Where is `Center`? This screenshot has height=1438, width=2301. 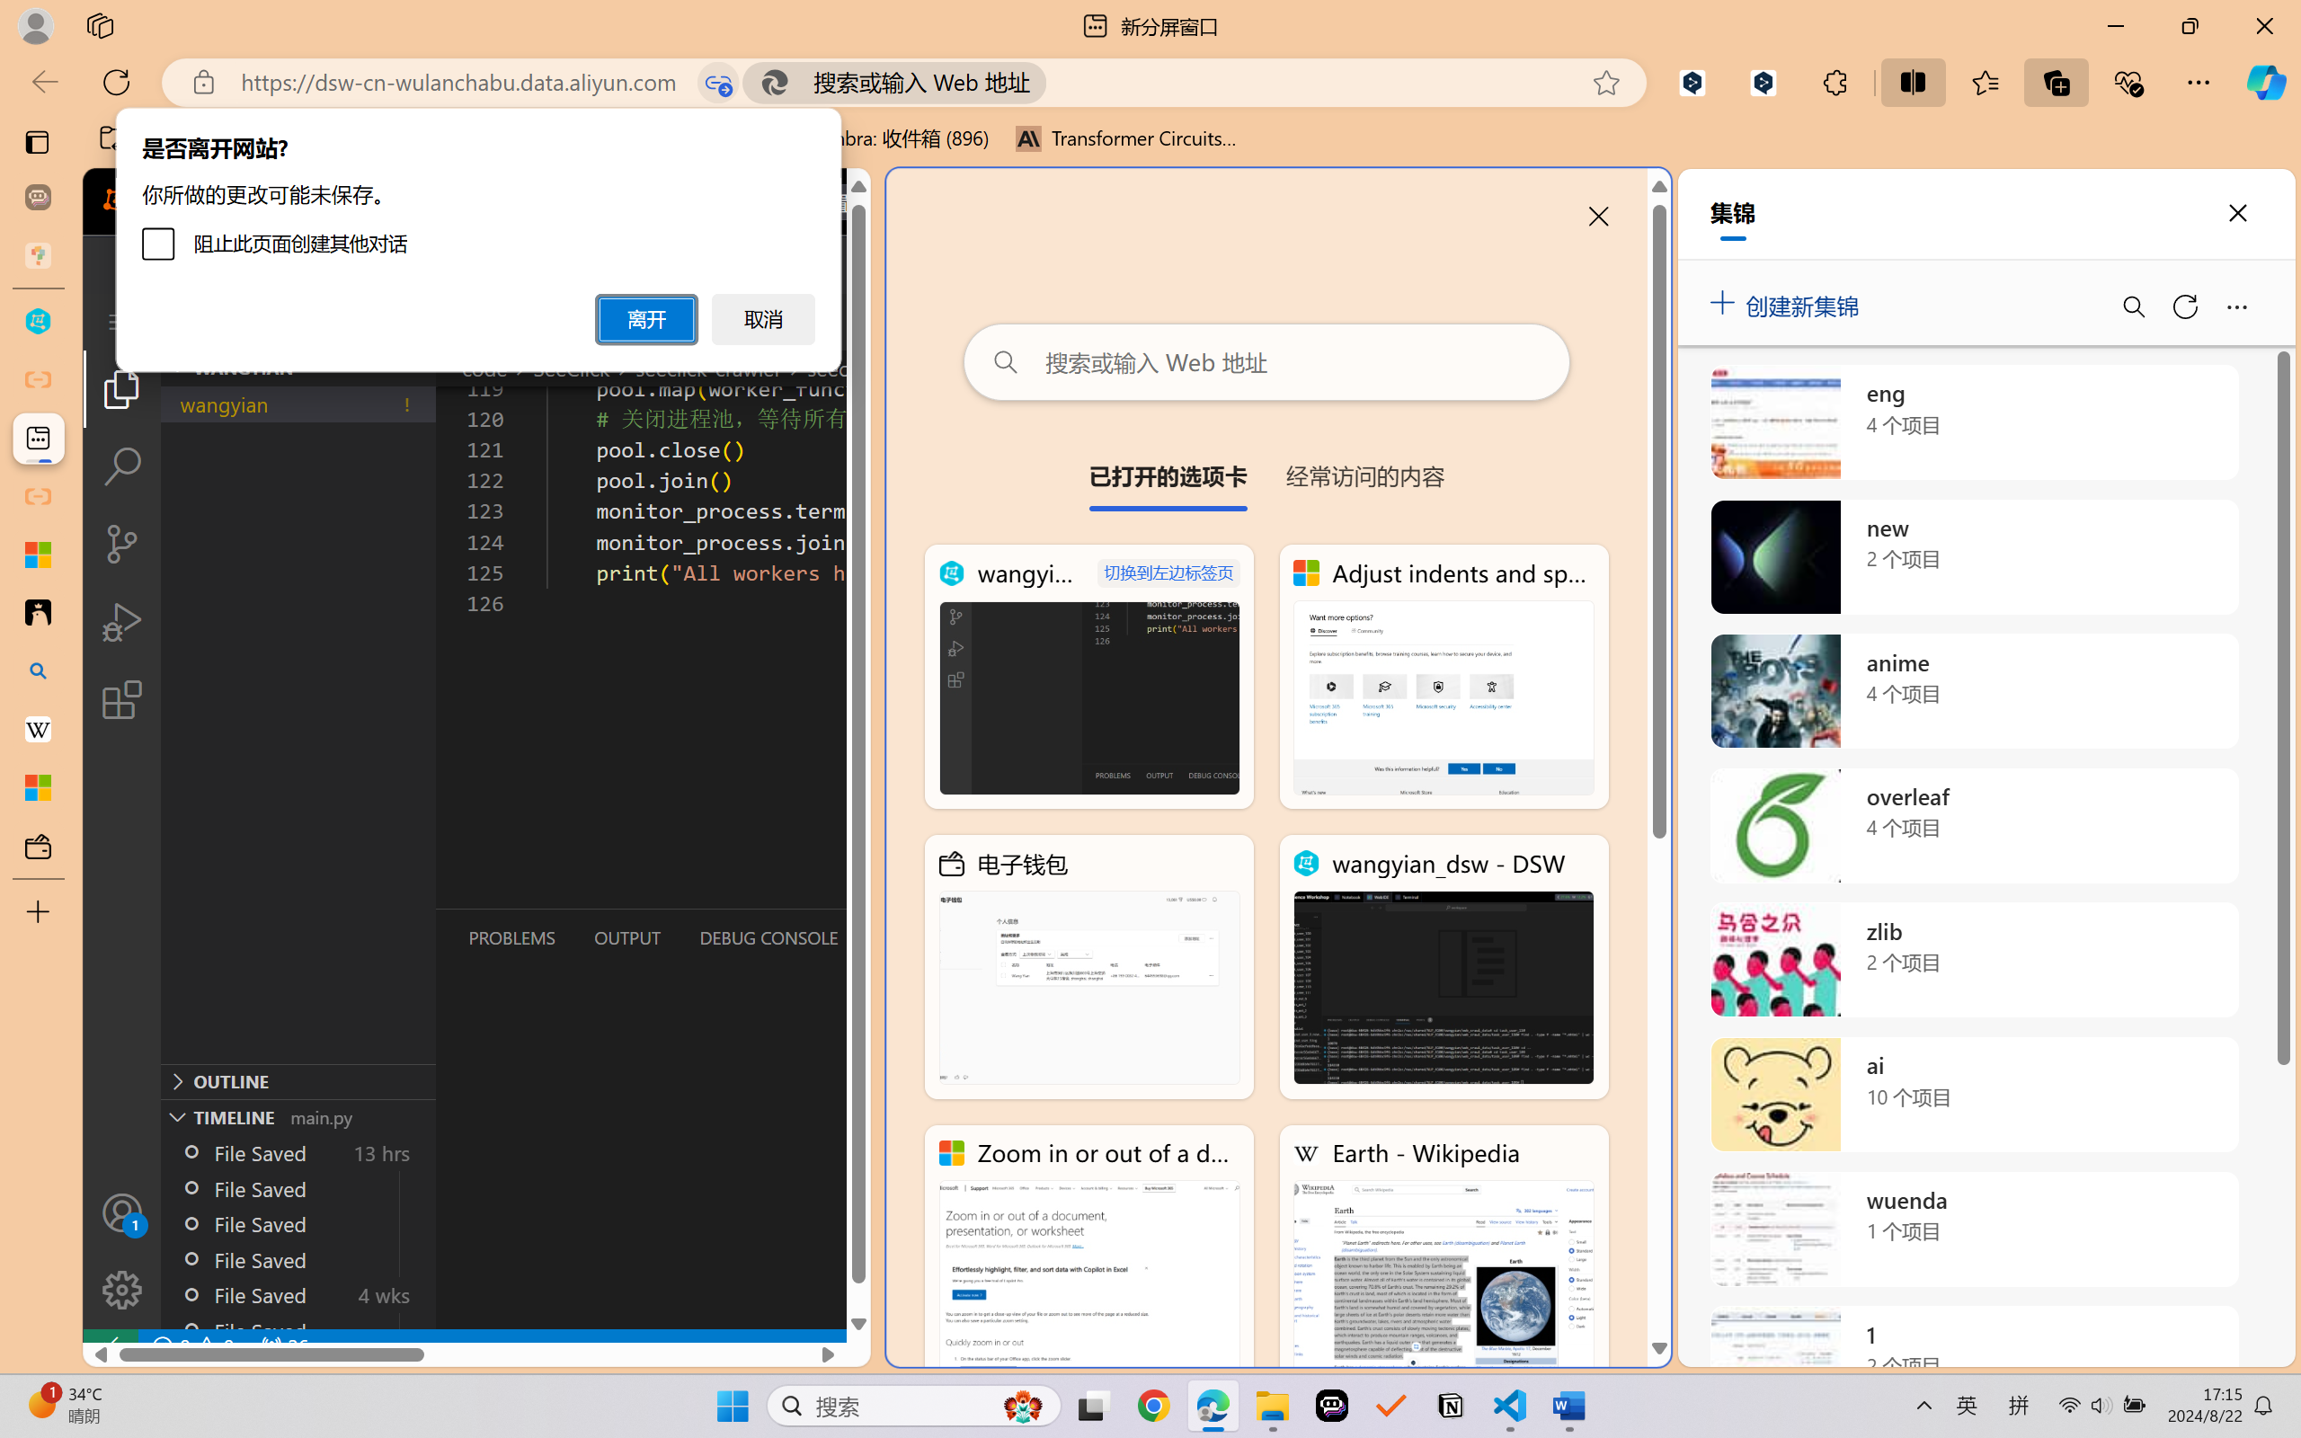
Center is located at coordinates (575, 119).